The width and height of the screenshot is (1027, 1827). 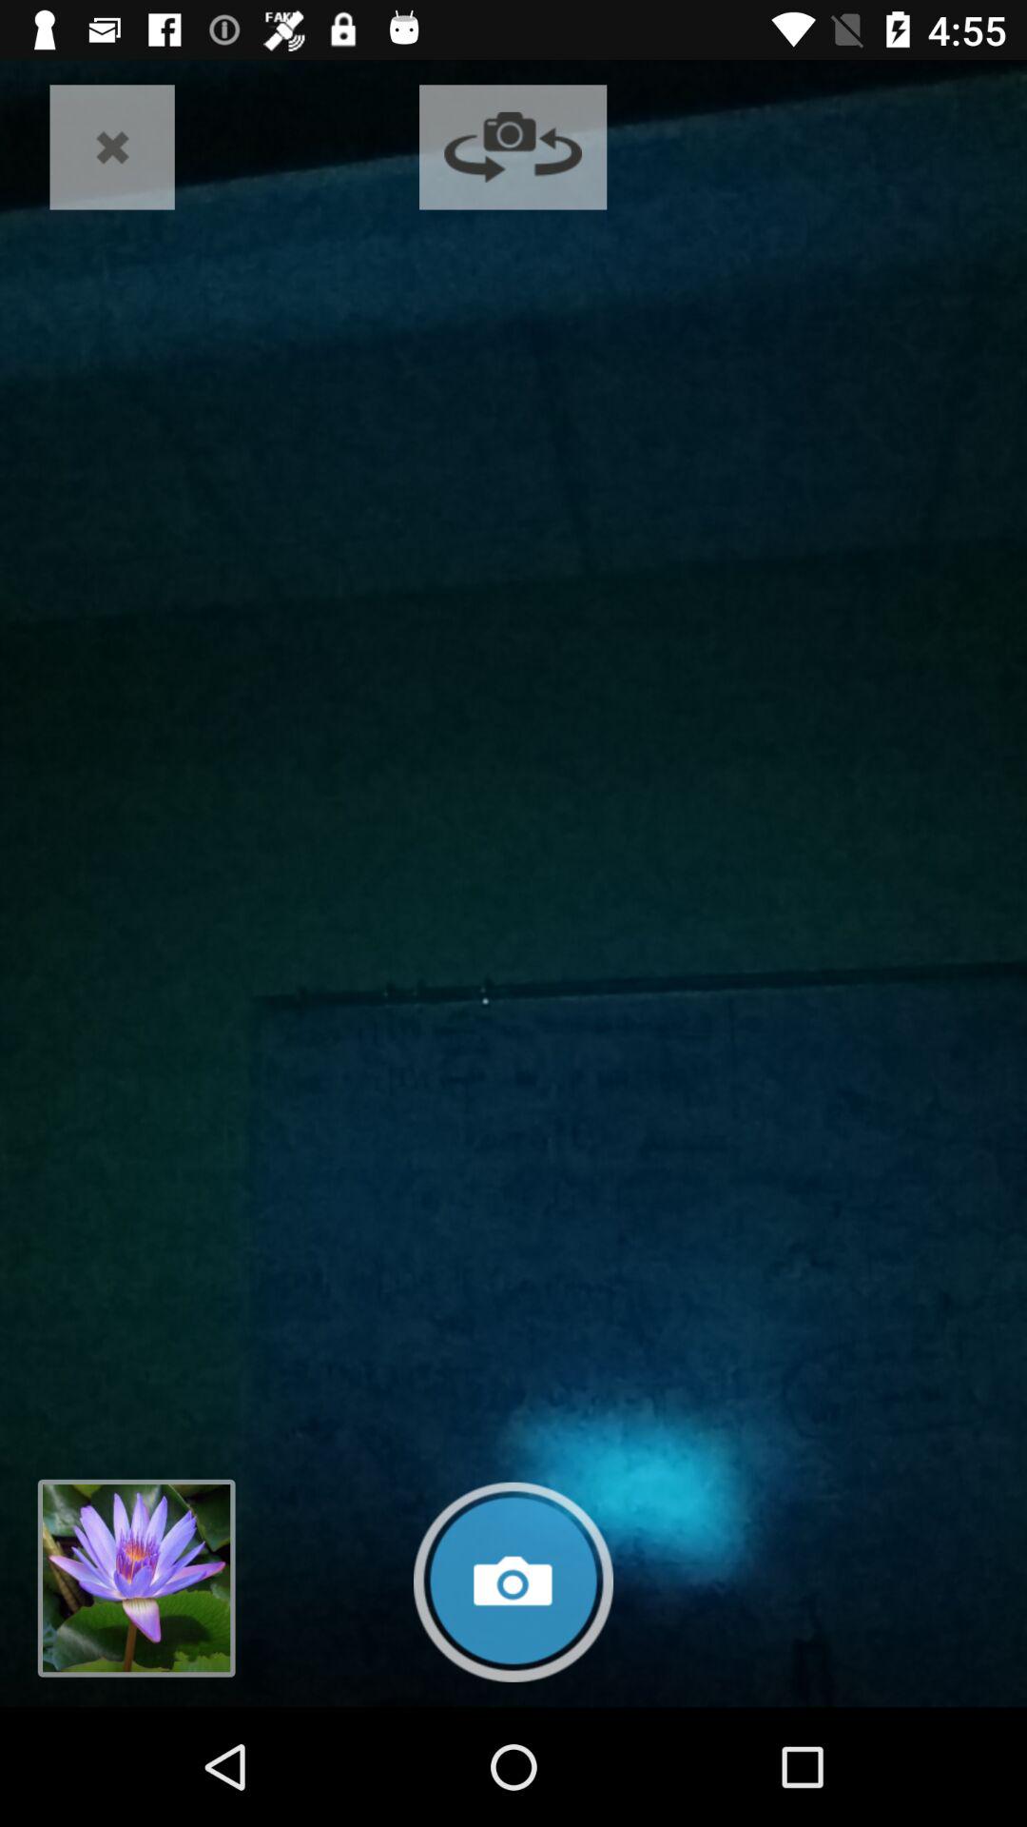 I want to click on delete this photo, so click(x=112, y=147).